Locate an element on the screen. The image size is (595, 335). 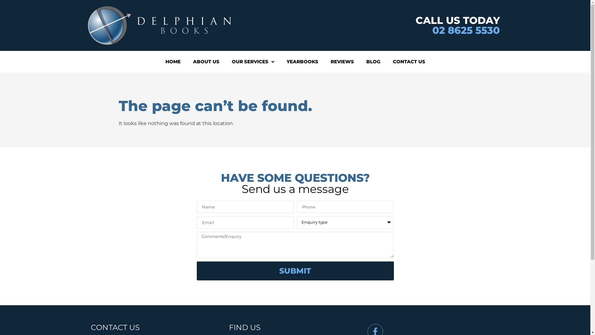
HOME is located at coordinates (173, 62).